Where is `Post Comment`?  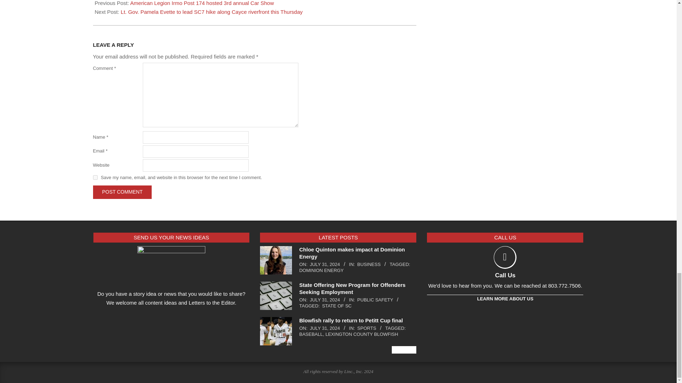 Post Comment is located at coordinates (122, 192).